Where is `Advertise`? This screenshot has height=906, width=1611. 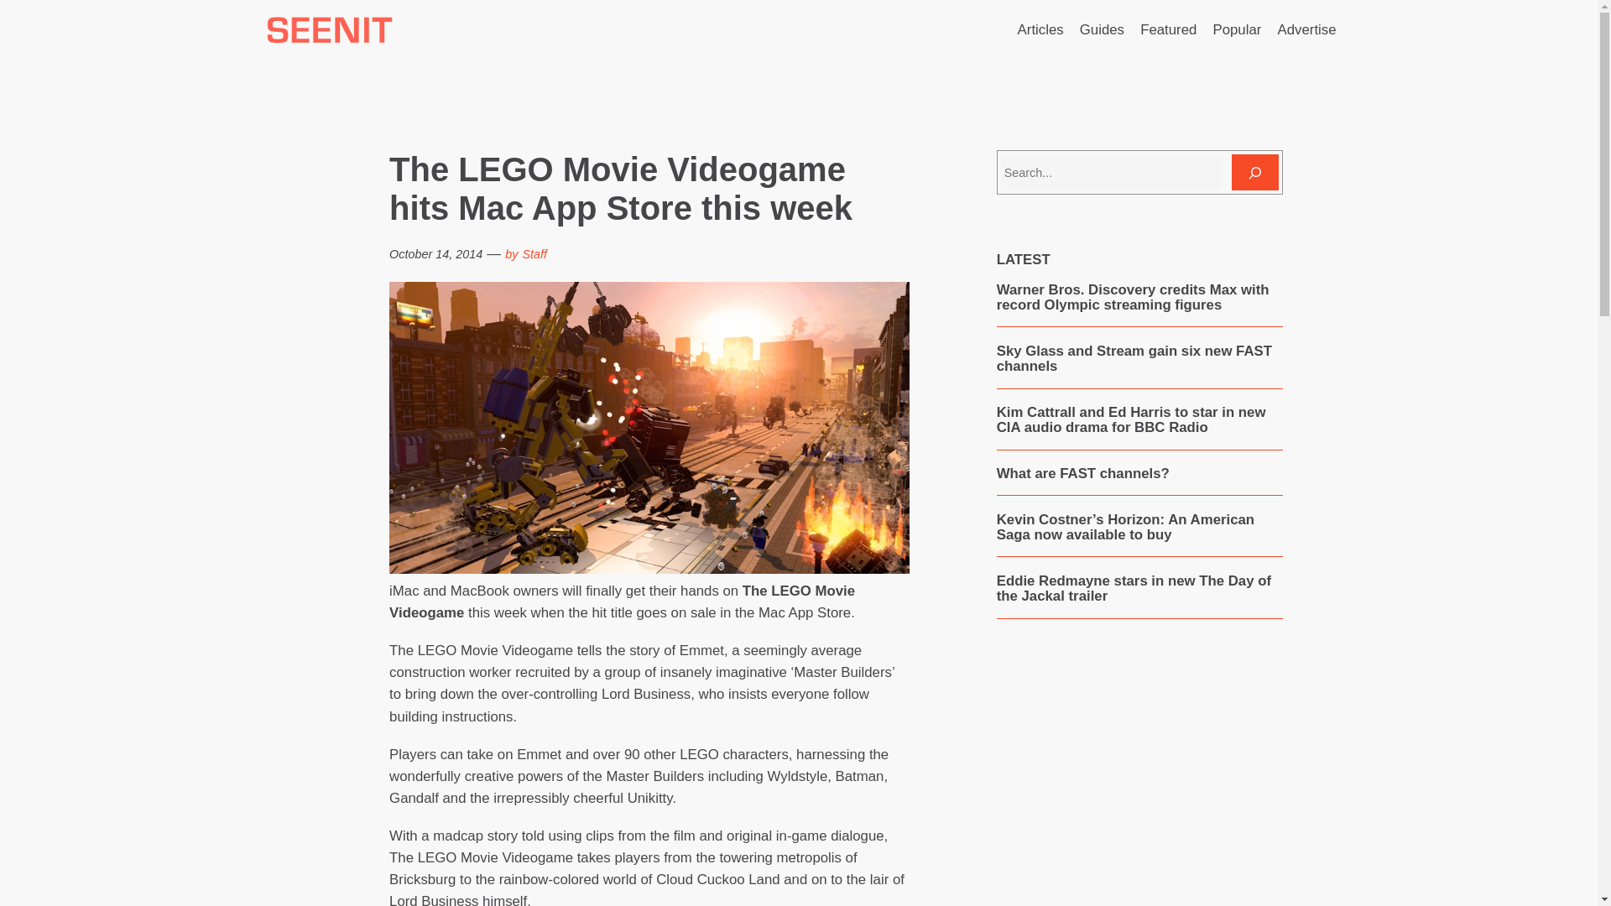 Advertise is located at coordinates (1307, 29).